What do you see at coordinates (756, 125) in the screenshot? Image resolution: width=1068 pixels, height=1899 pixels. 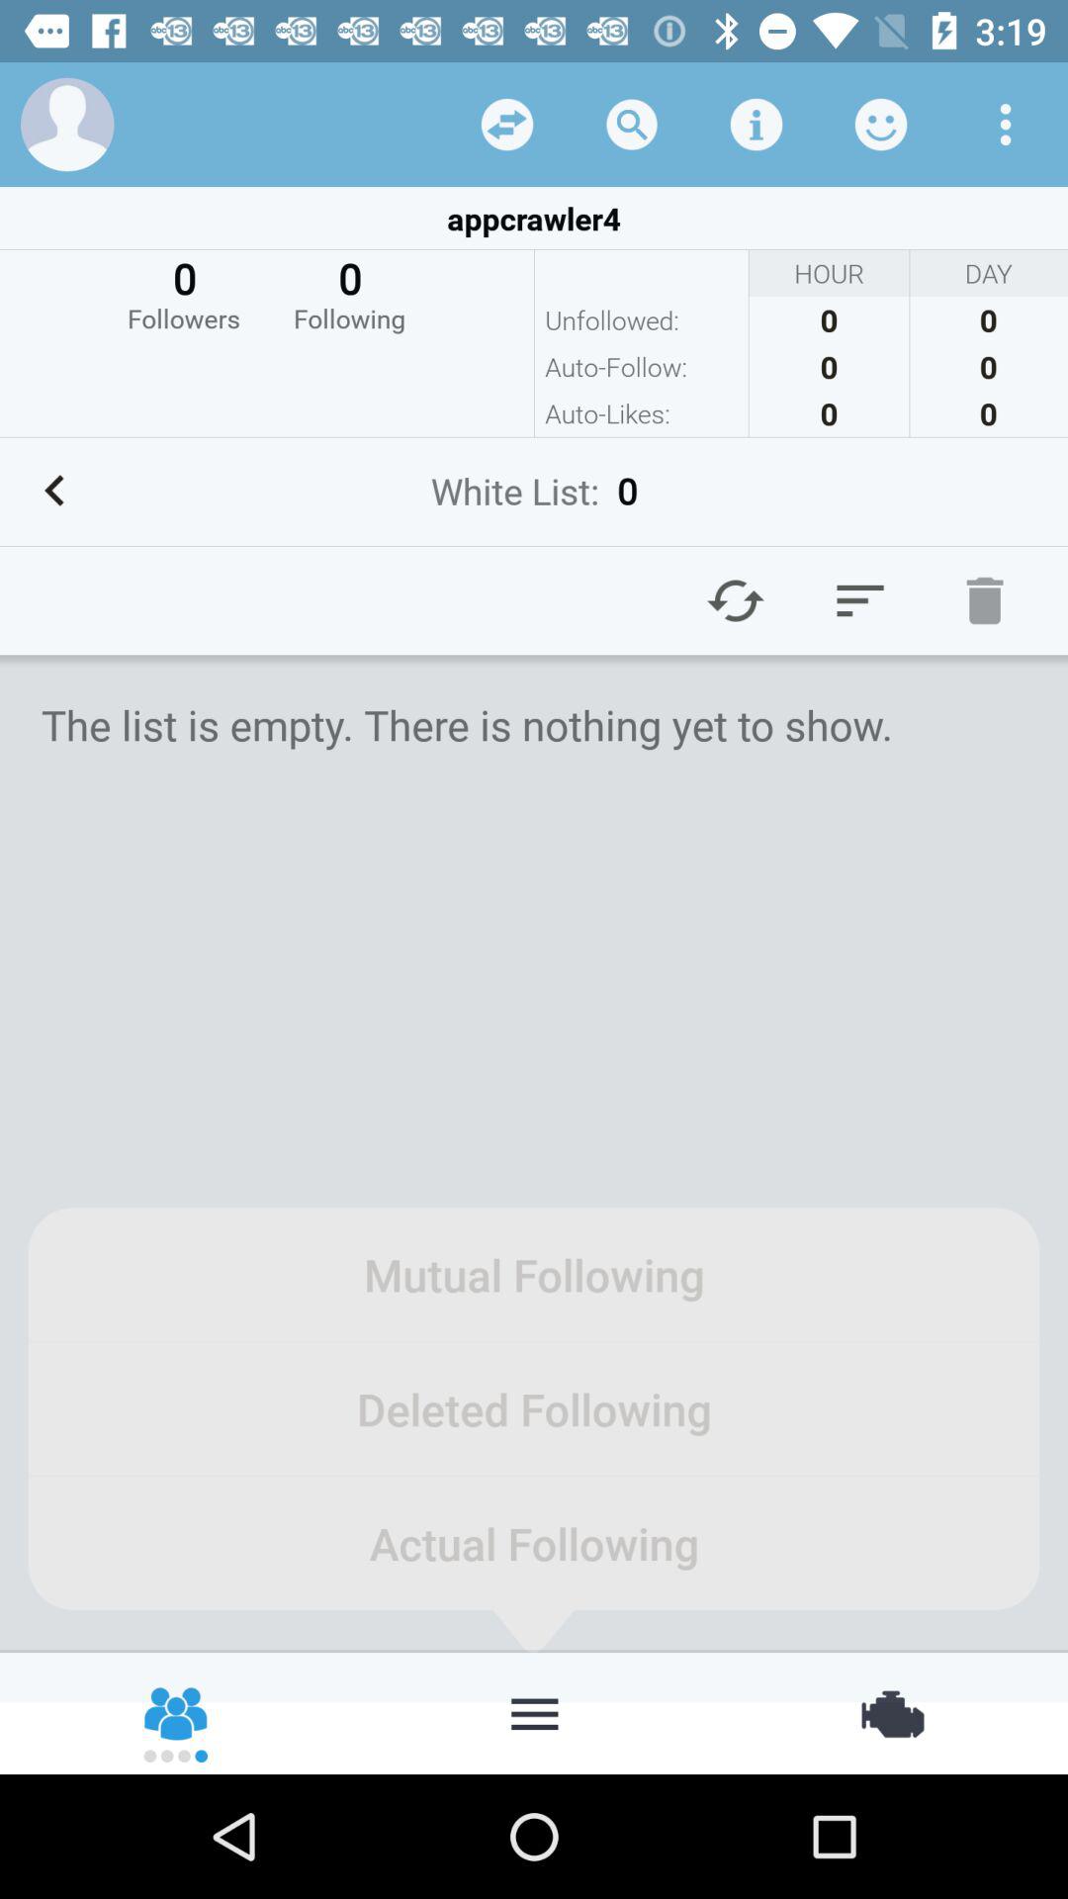 I see `click the details option` at bounding box center [756, 125].